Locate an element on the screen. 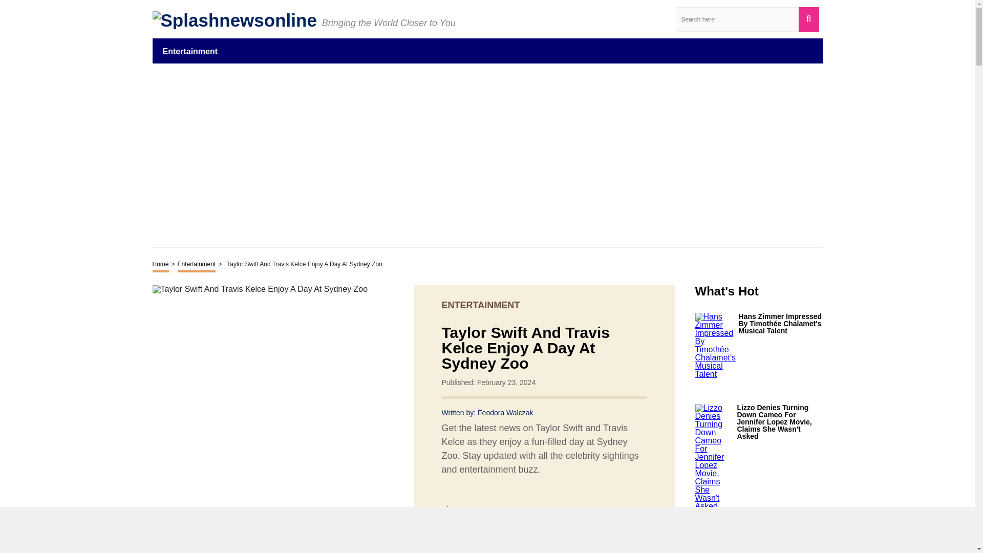 The height and width of the screenshot is (553, 983). Entertainment is located at coordinates (190, 51).